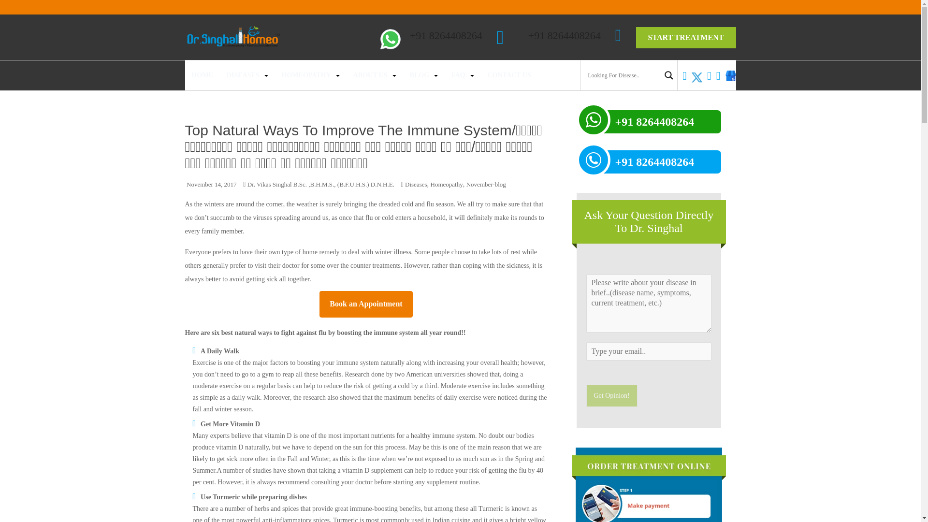 The width and height of the screenshot is (928, 522). Describe the element at coordinates (370, 75) in the screenshot. I see `ABOUT US` at that location.